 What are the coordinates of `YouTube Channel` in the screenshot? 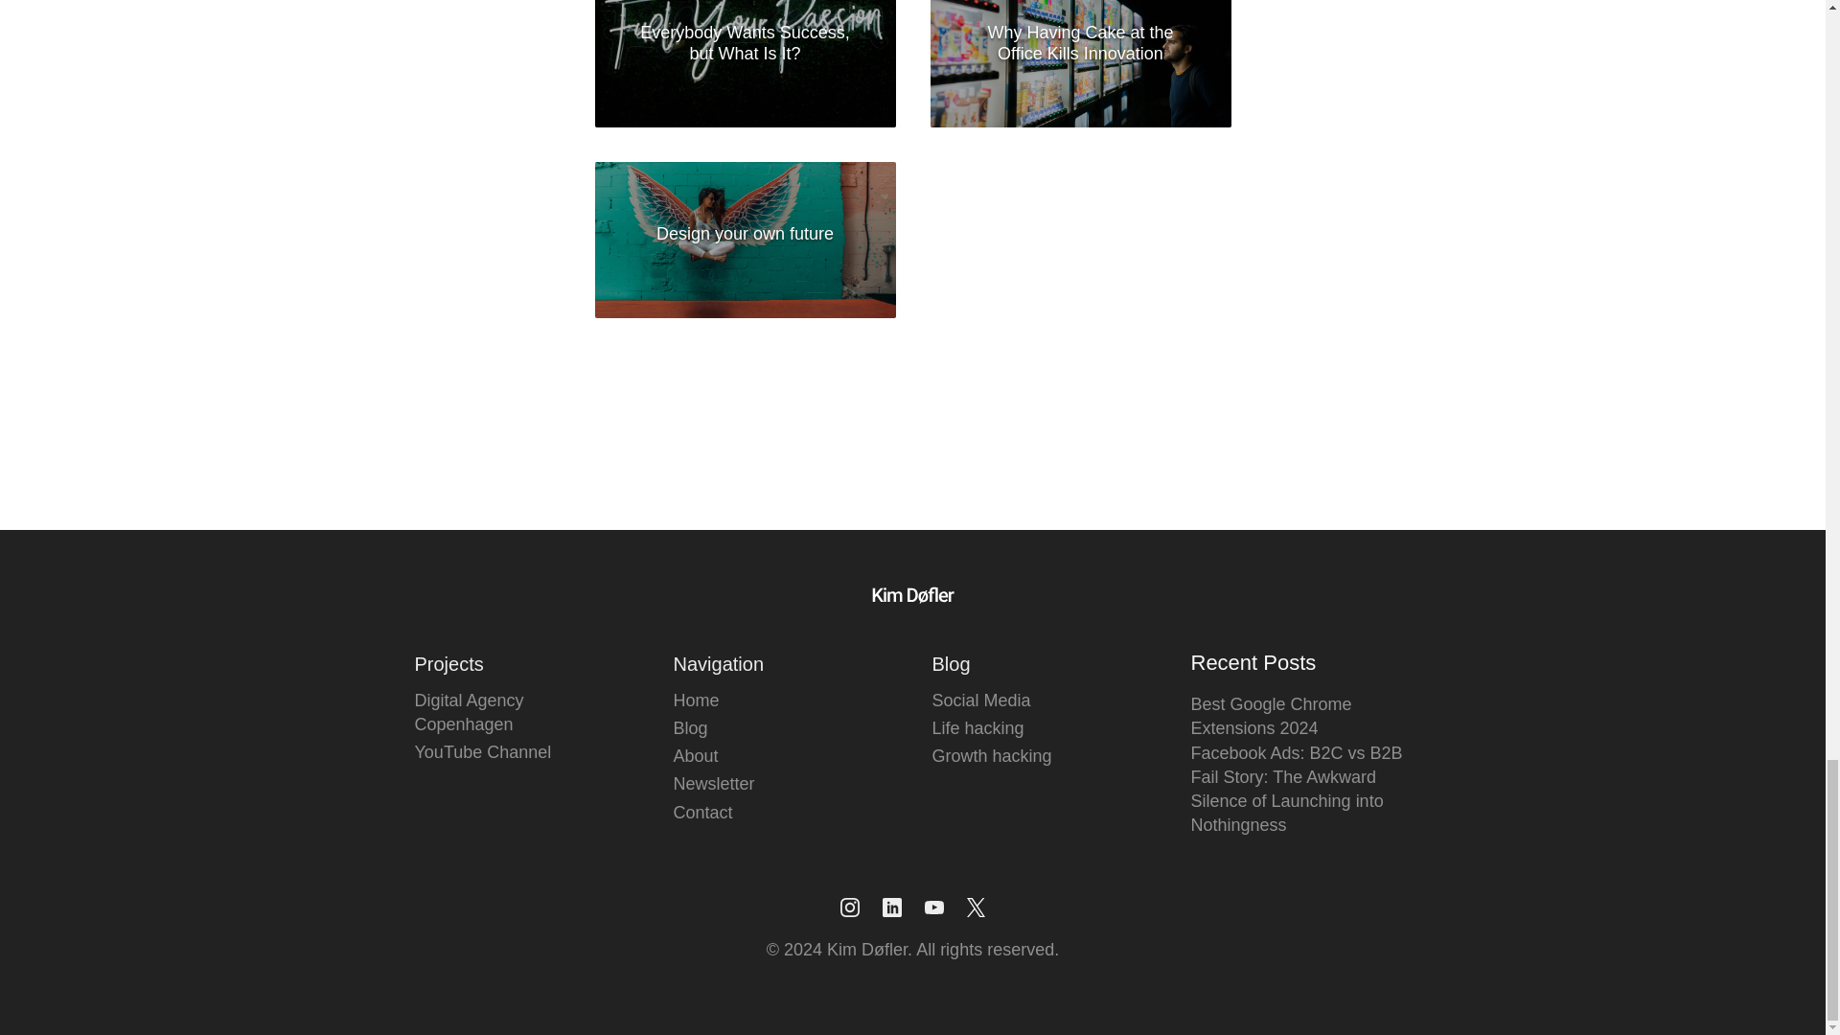 It's located at (524, 753).